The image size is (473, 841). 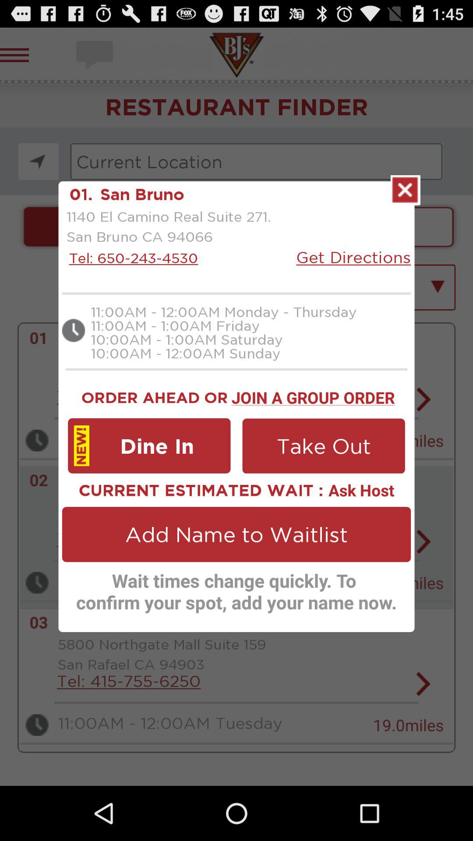 I want to click on press app below the 1140 el camino, so click(x=131, y=258).